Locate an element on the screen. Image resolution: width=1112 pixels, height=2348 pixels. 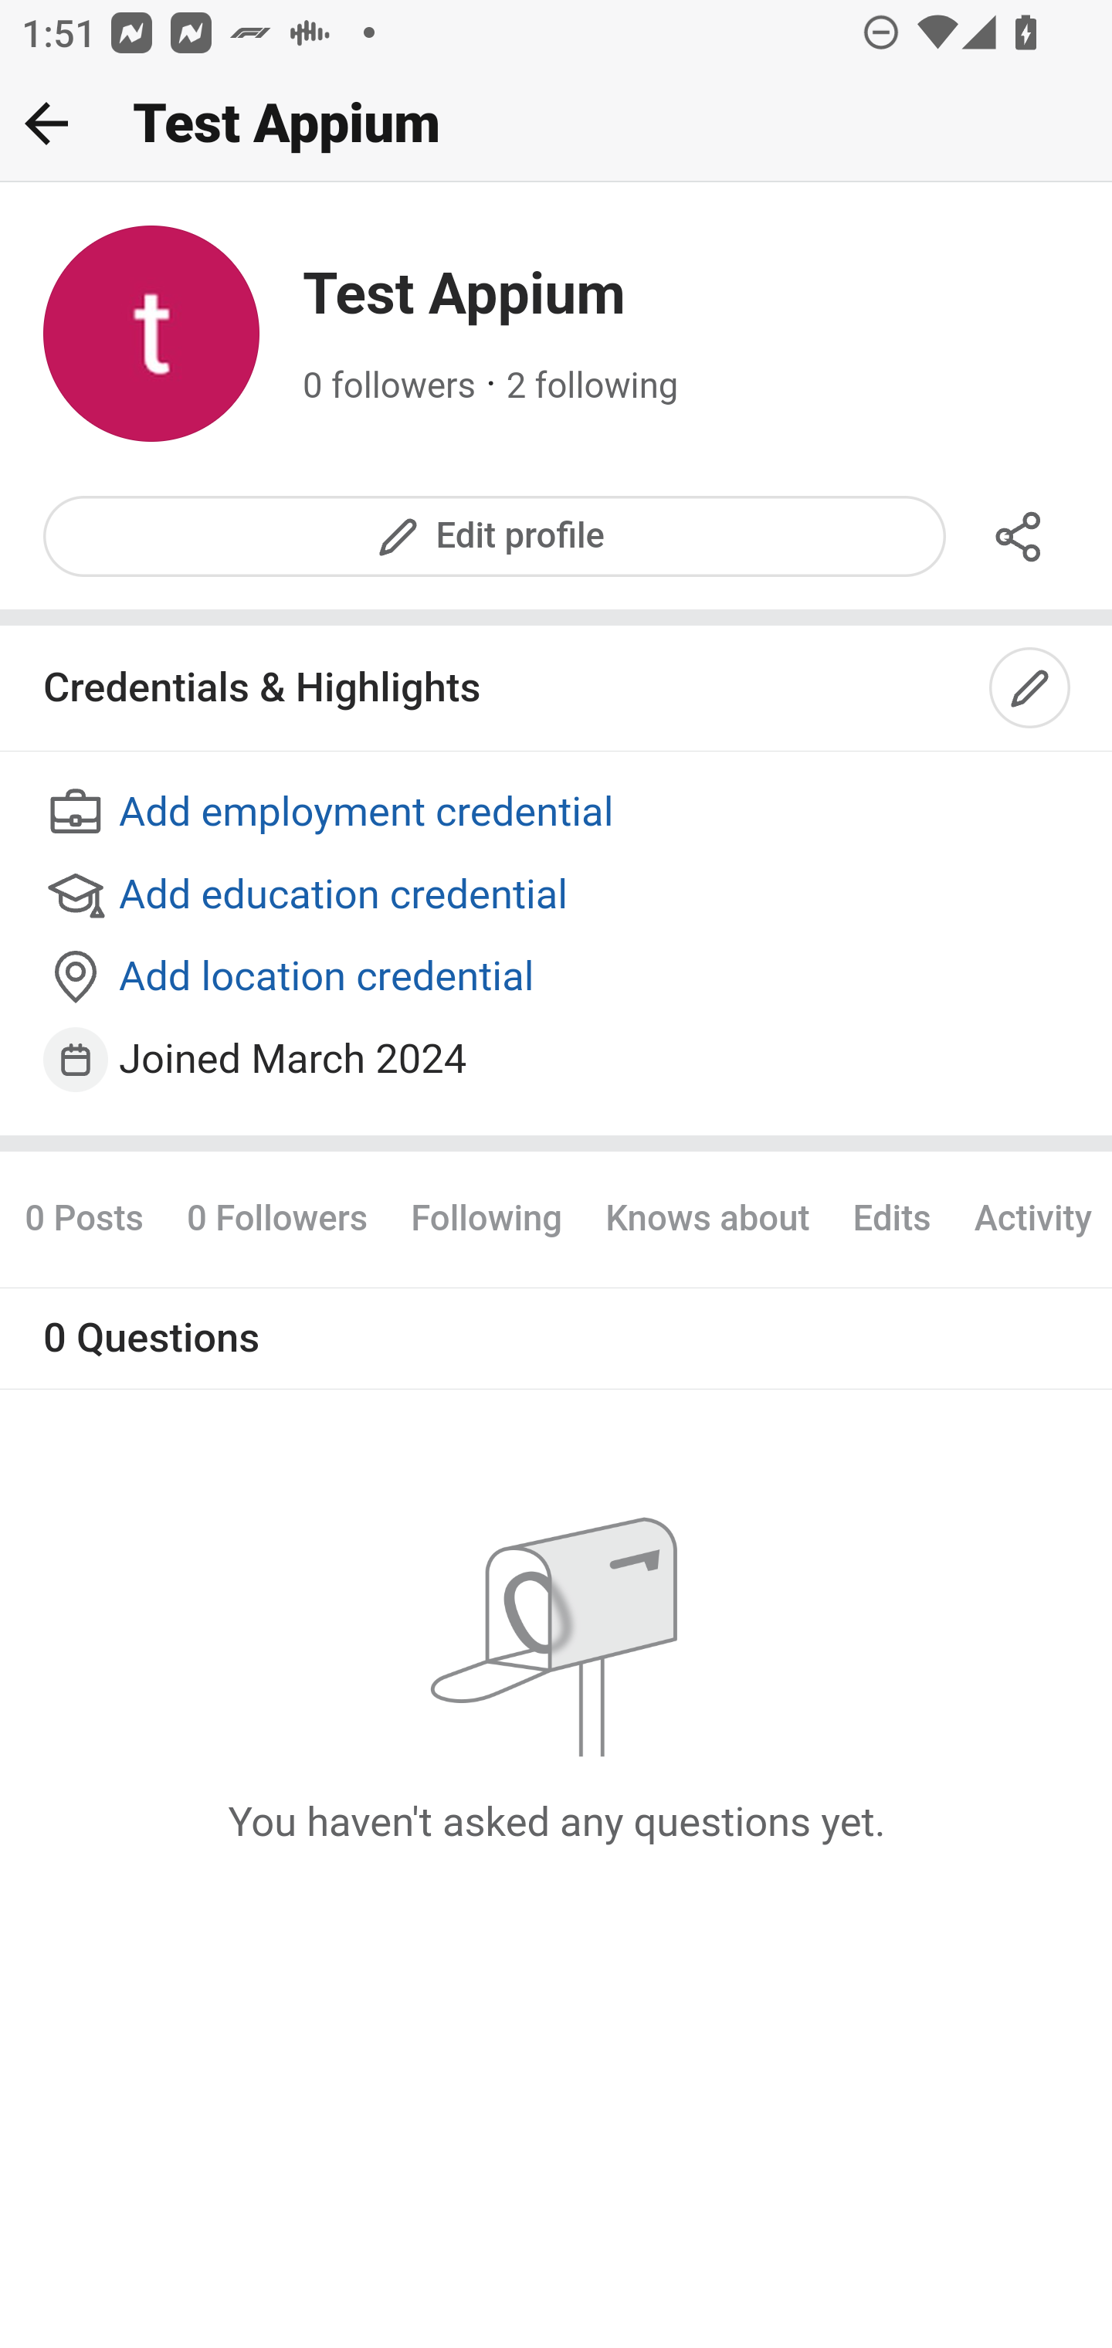
Share is located at coordinates (1019, 536).